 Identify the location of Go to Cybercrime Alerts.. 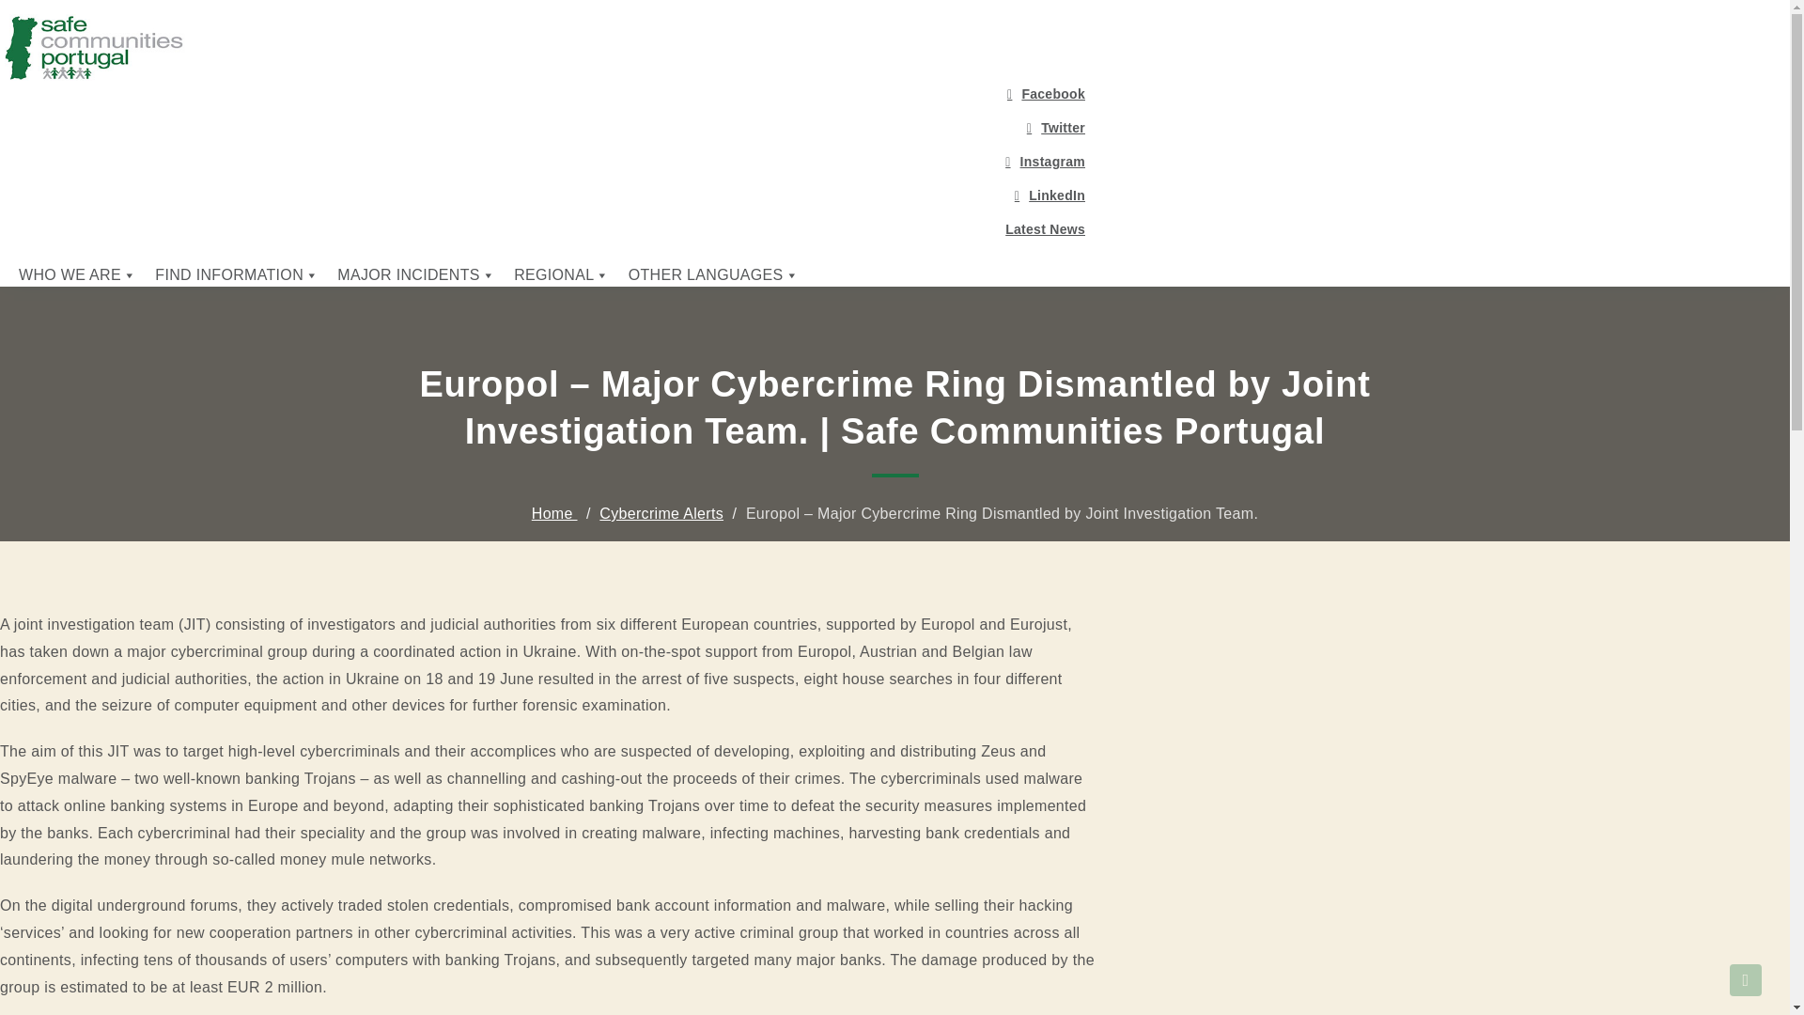
(661, 513).